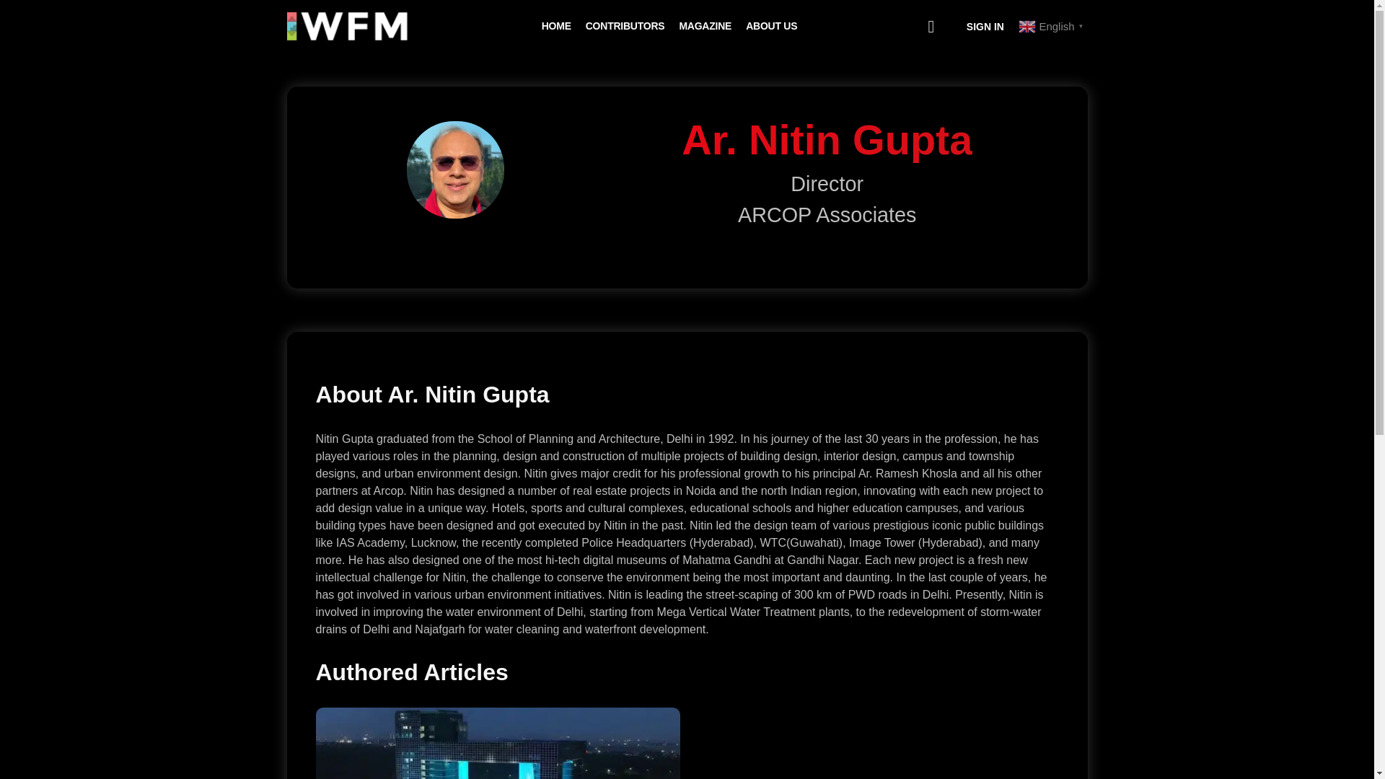 Image resolution: width=1385 pixels, height=779 pixels. What do you see at coordinates (625, 26) in the screenshot?
I see `CONTRIBUTORS` at bounding box center [625, 26].